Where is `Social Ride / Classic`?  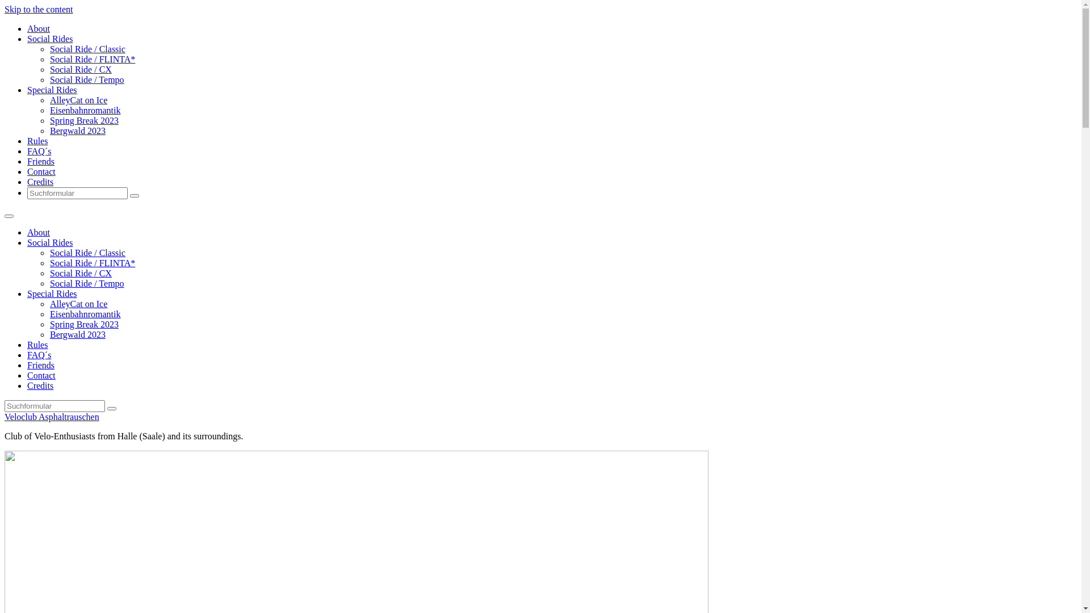
Social Ride / Classic is located at coordinates (87, 253).